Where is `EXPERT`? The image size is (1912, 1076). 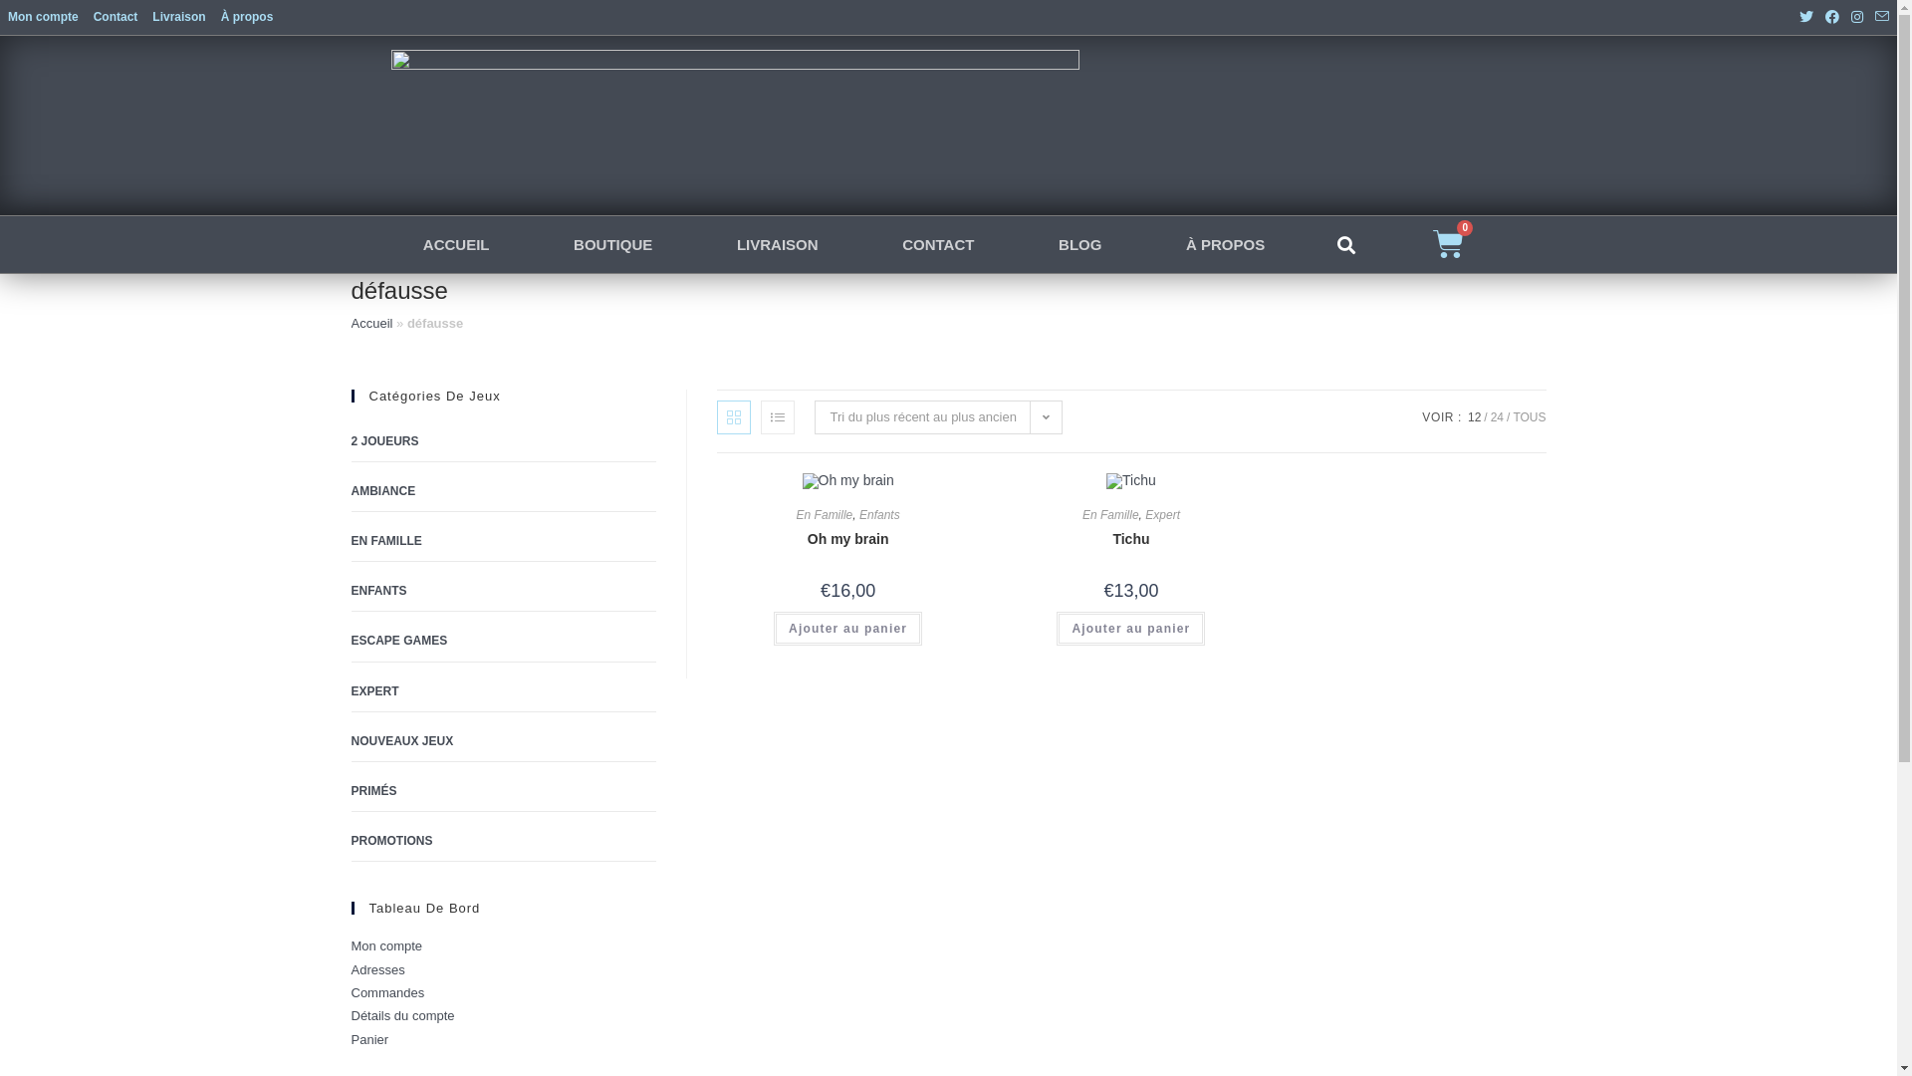
EXPERT is located at coordinates (503, 692).